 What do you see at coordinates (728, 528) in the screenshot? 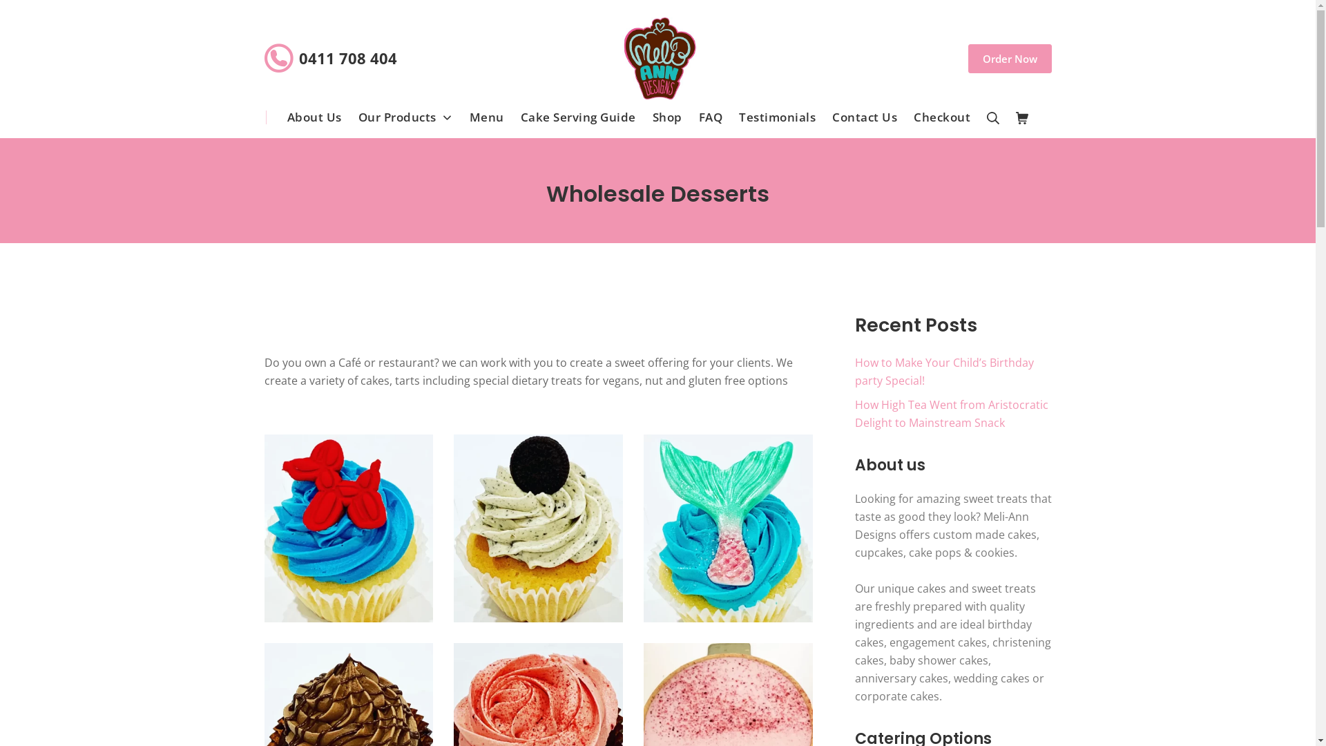
I see `Mermaid` at bounding box center [728, 528].